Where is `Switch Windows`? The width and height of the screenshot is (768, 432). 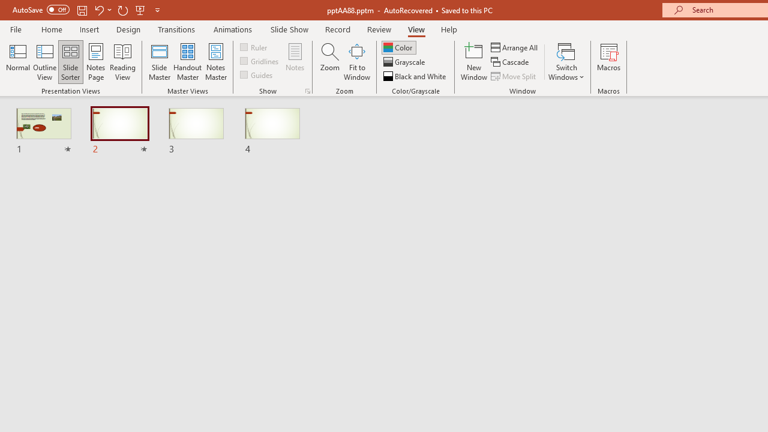
Switch Windows is located at coordinates (566, 61).